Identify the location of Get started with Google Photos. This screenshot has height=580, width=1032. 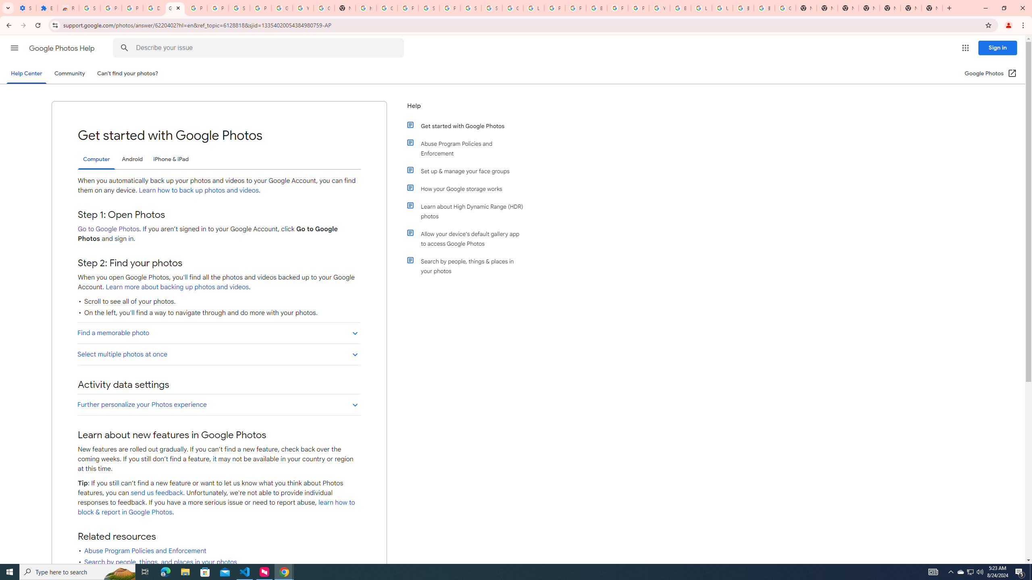
(469, 126).